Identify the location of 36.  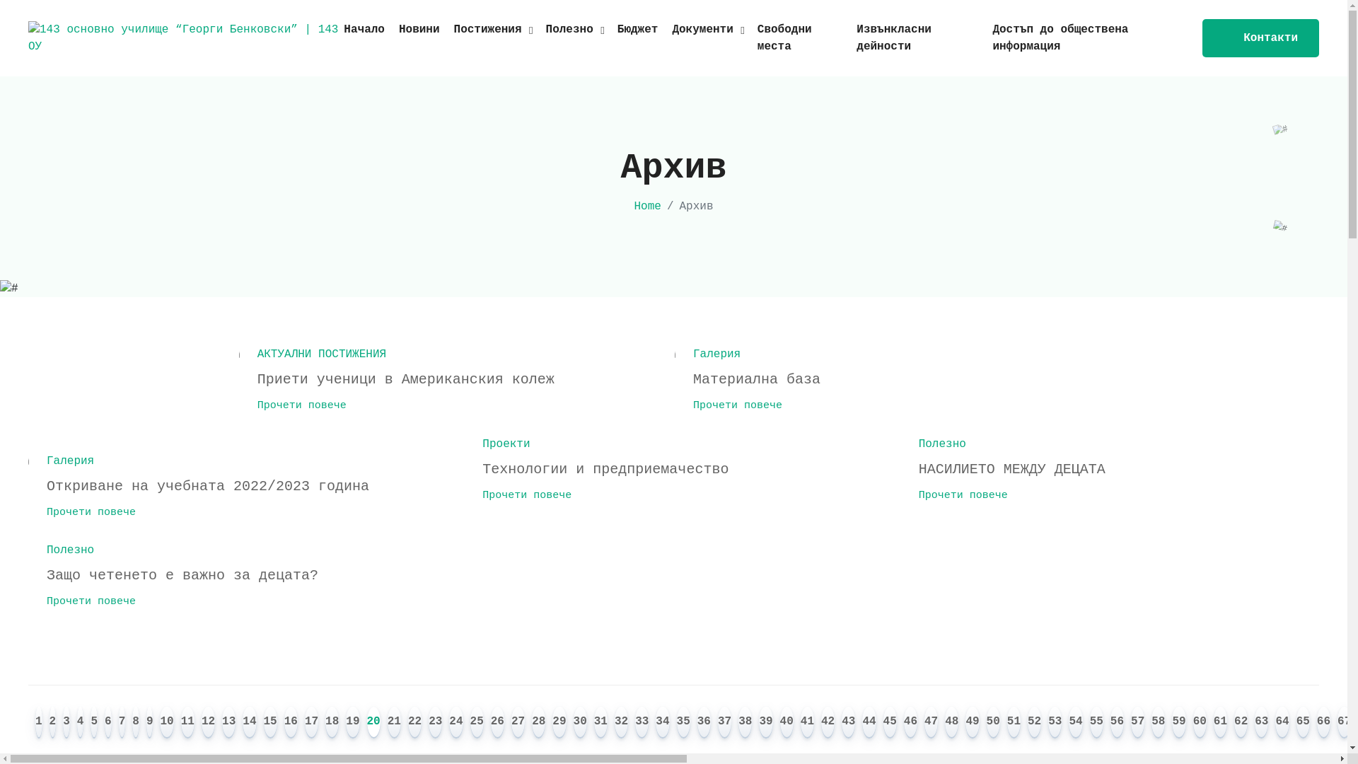
(704, 723).